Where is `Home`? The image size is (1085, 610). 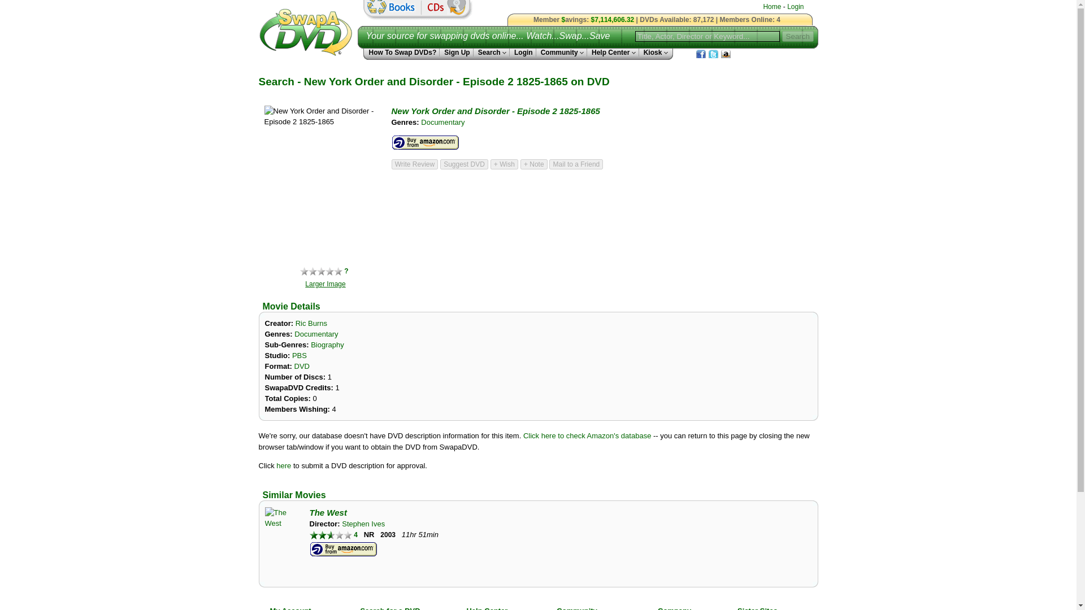
Home is located at coordinates (772, 7).